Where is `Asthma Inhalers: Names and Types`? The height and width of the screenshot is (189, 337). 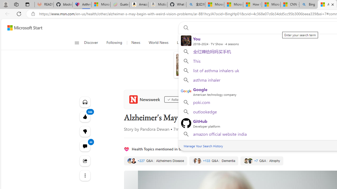
Asthma Inhalers: Names and Types is located at coordinates (82, 5).